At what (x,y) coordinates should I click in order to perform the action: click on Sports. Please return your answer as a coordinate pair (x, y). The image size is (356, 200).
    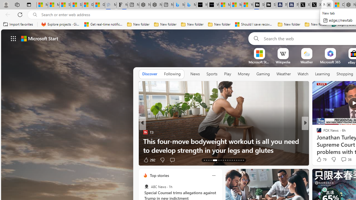
    Looking at the image, I should click on (212, 74).